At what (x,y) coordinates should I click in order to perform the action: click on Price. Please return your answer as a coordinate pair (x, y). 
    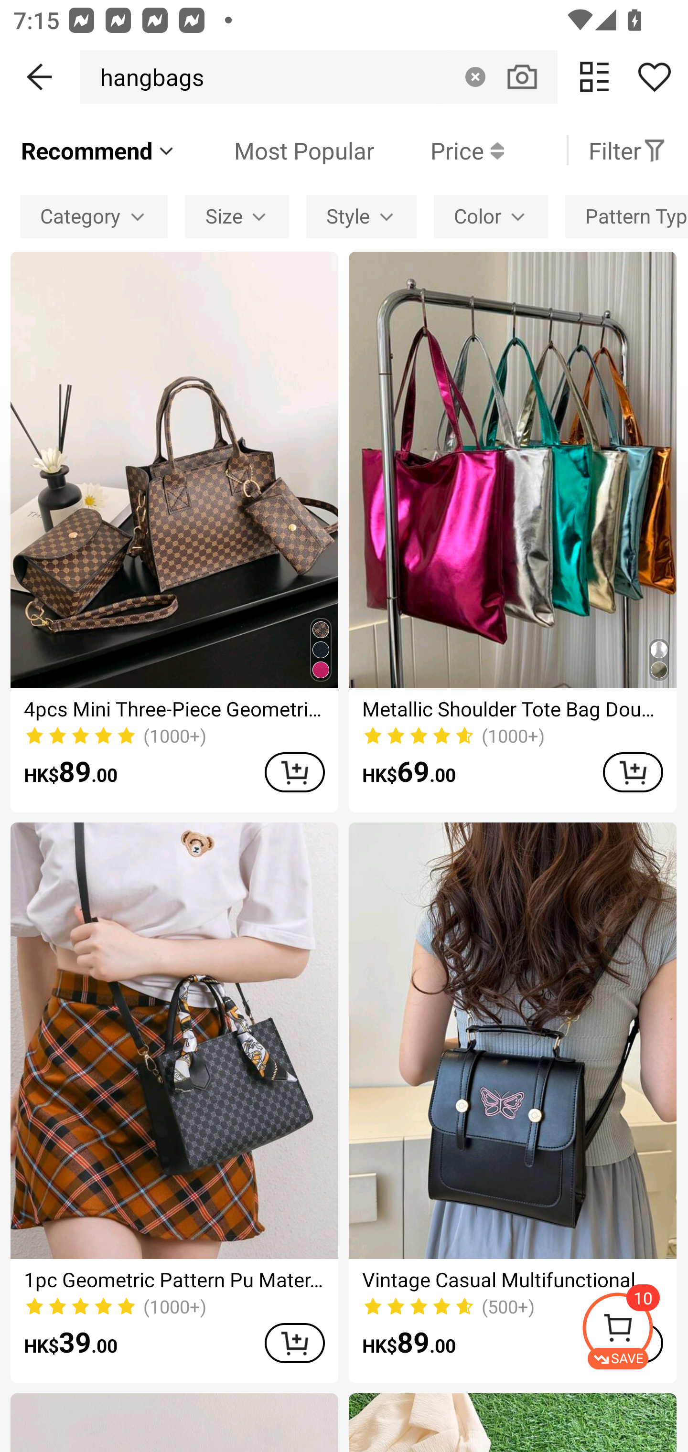
    Looking at the image, I should click on (439, 150).